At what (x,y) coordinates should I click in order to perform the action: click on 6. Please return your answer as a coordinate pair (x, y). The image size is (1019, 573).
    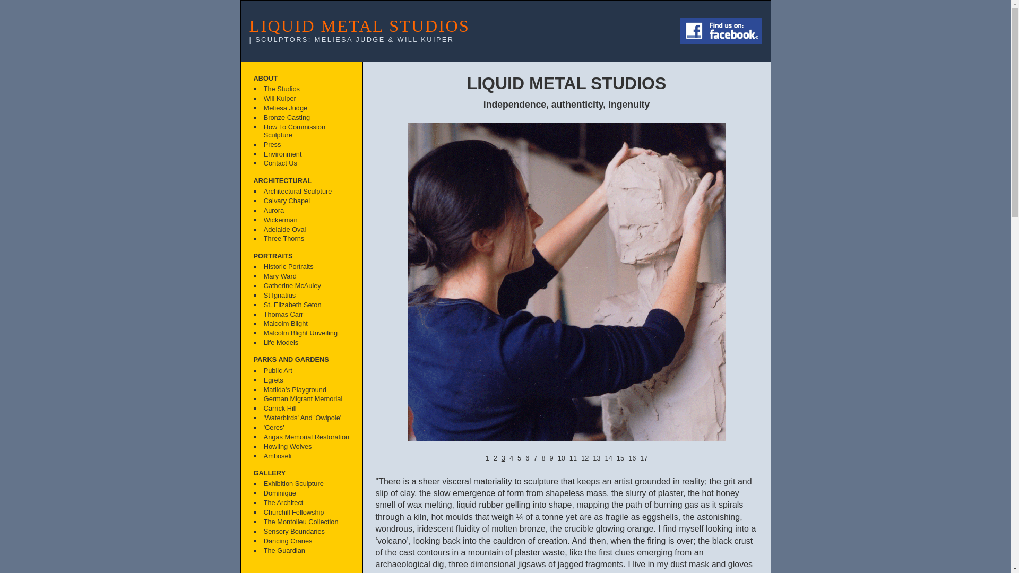
    Looking at the image, I should click on (528, 458).